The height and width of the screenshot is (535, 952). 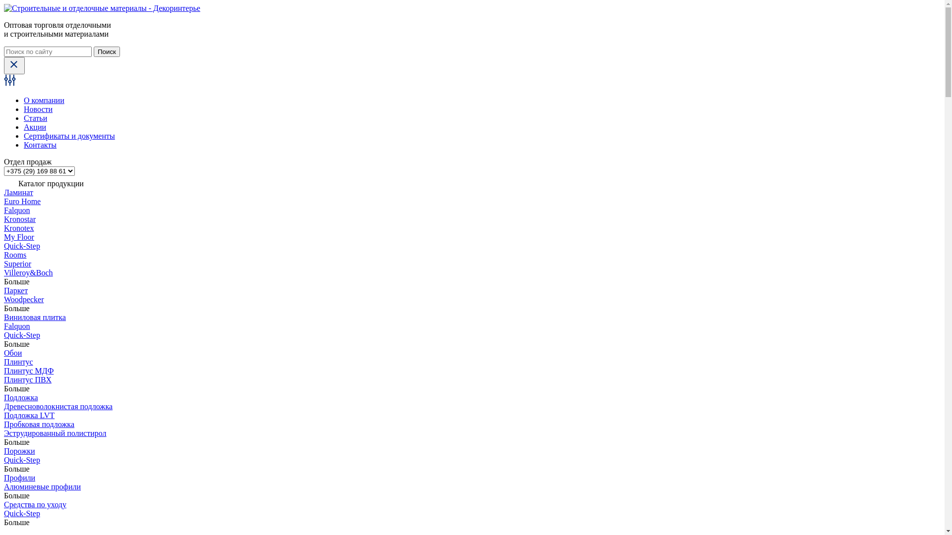 I want to click on Superior, so click(x=18, y=264).